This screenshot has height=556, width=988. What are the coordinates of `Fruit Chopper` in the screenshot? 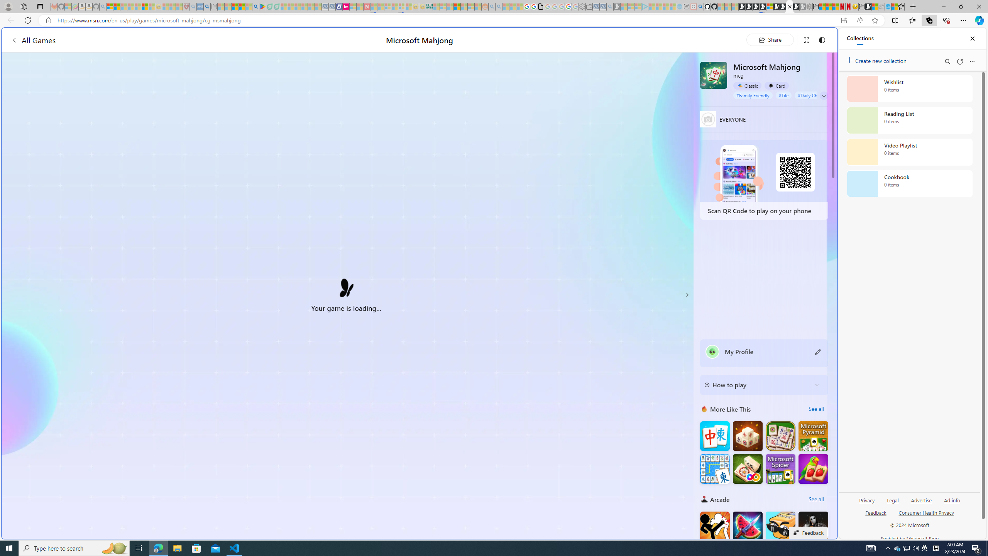 It's located at (747, 526).